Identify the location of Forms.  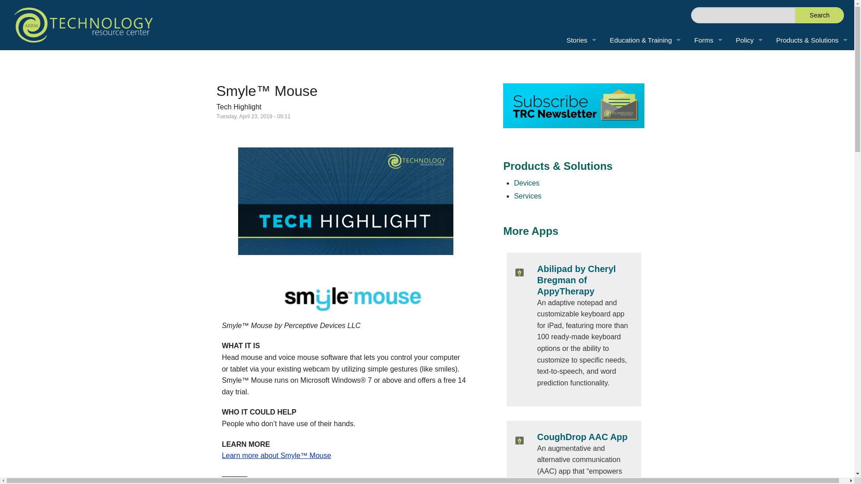
(708, 40).